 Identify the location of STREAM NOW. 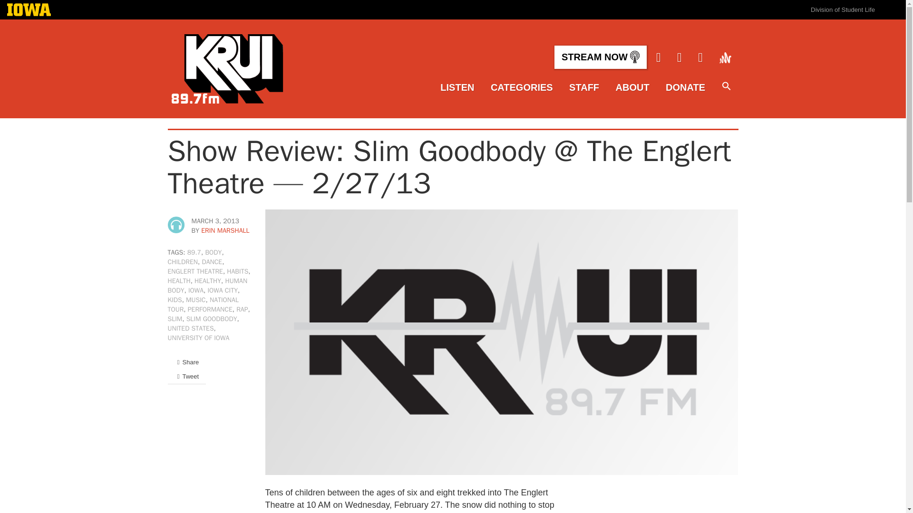
(600, 57).